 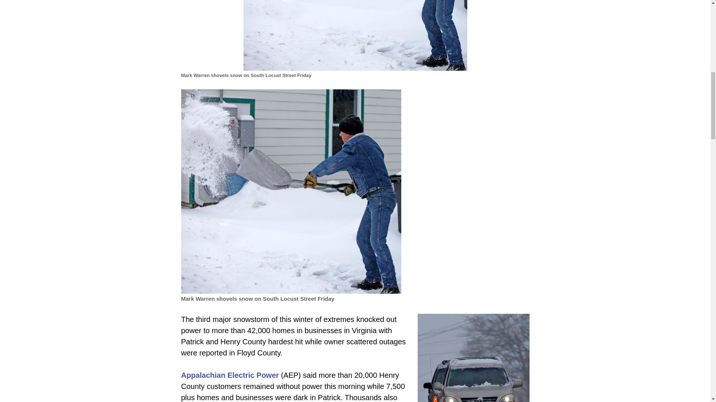 What do you see at coordinates (474, 358) in the screenshot?
I see `020610snow3` at bounding box center [474, 358].